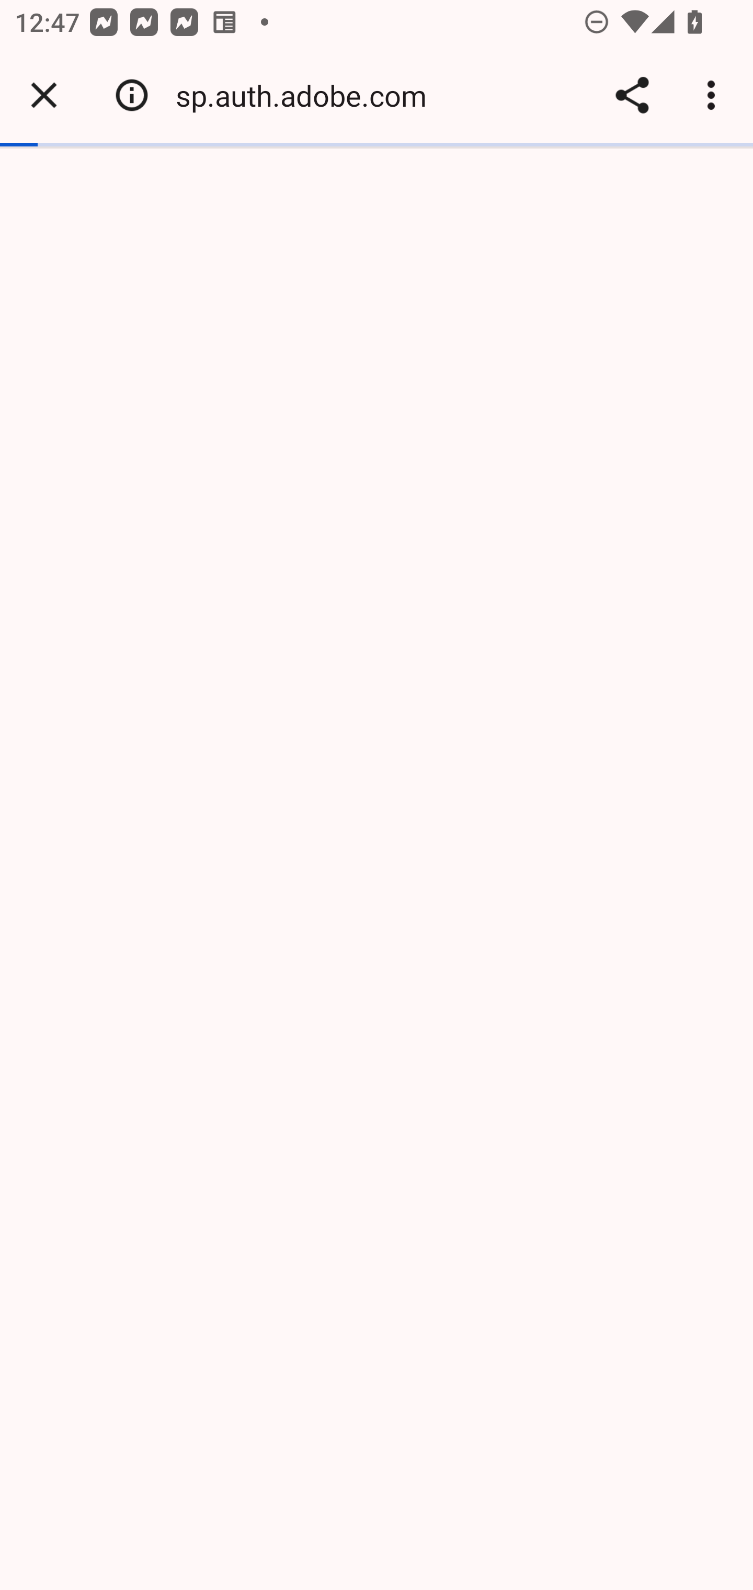 The width and height of the screenshot is (753, 1590). I want to click on Share, so click(632, 95).